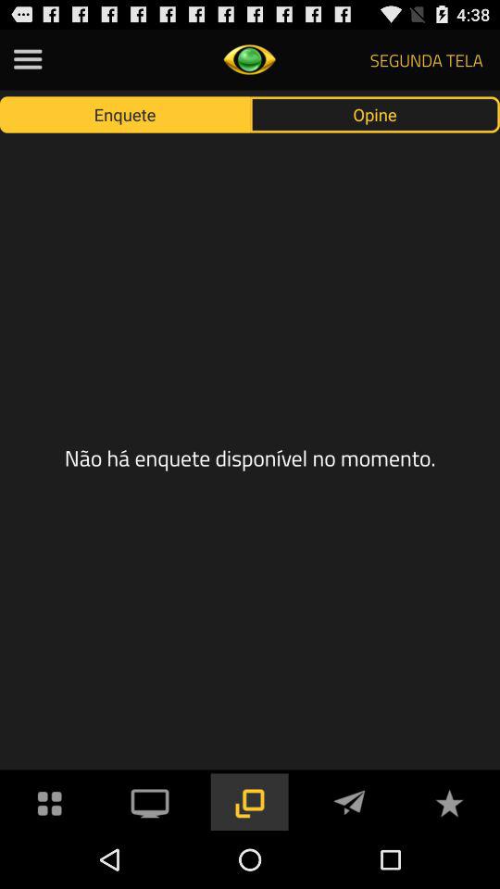 The image size is (500, 889). I want to click on go to main page, so click(50, 802).